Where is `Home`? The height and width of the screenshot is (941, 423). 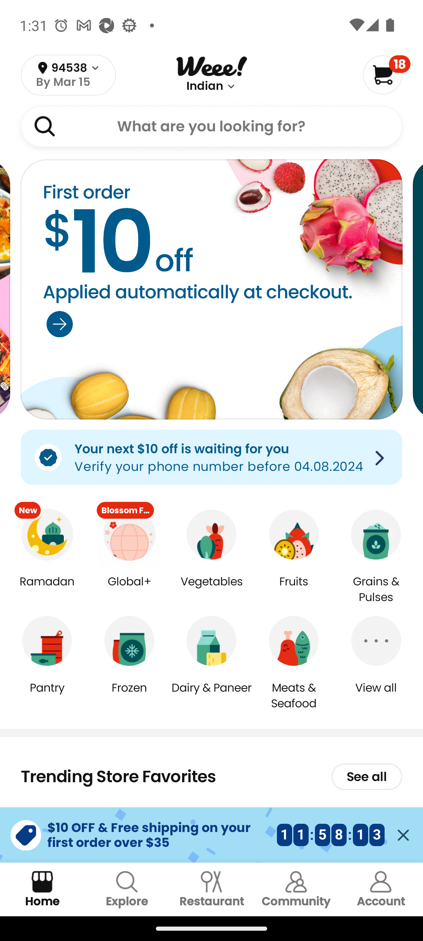 Home is located at coordinates (42, 889).